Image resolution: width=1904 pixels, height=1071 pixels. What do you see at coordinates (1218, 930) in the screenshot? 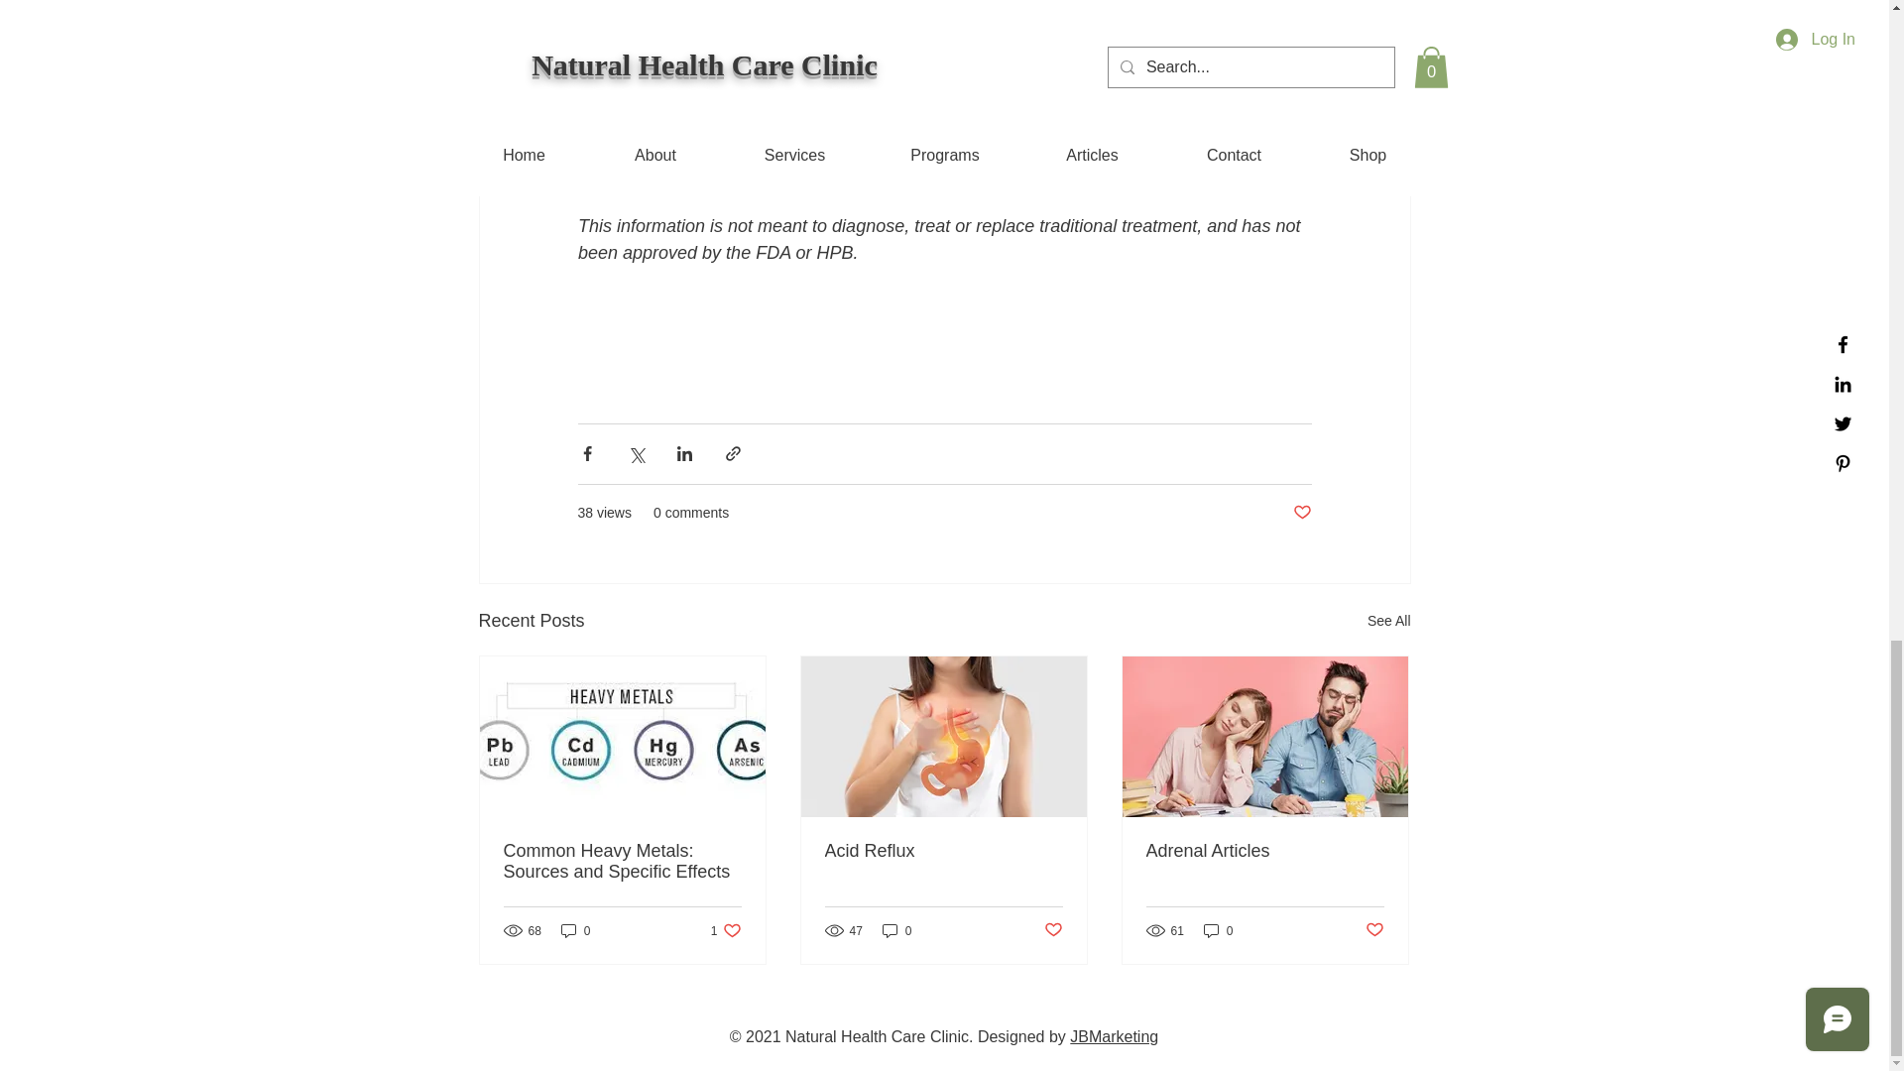
I see `0` at bounding box center [1218, 930].